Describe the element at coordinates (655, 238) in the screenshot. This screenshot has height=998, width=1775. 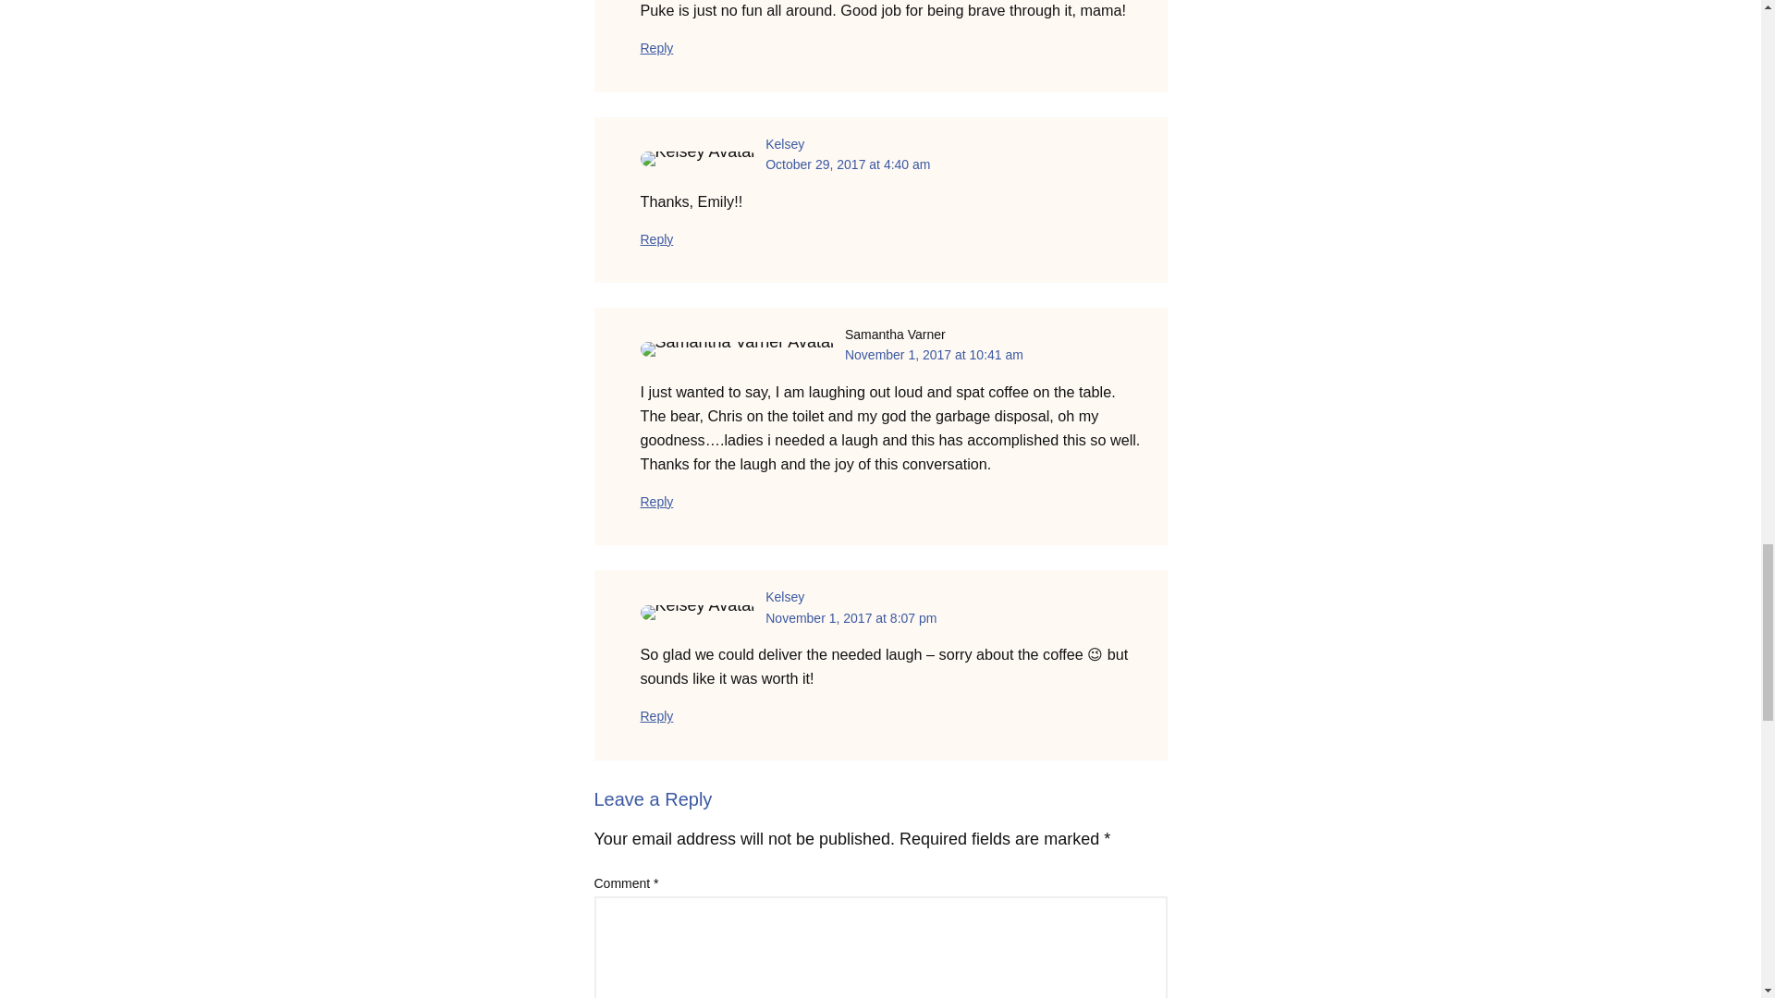
I see `Reply` at that location.